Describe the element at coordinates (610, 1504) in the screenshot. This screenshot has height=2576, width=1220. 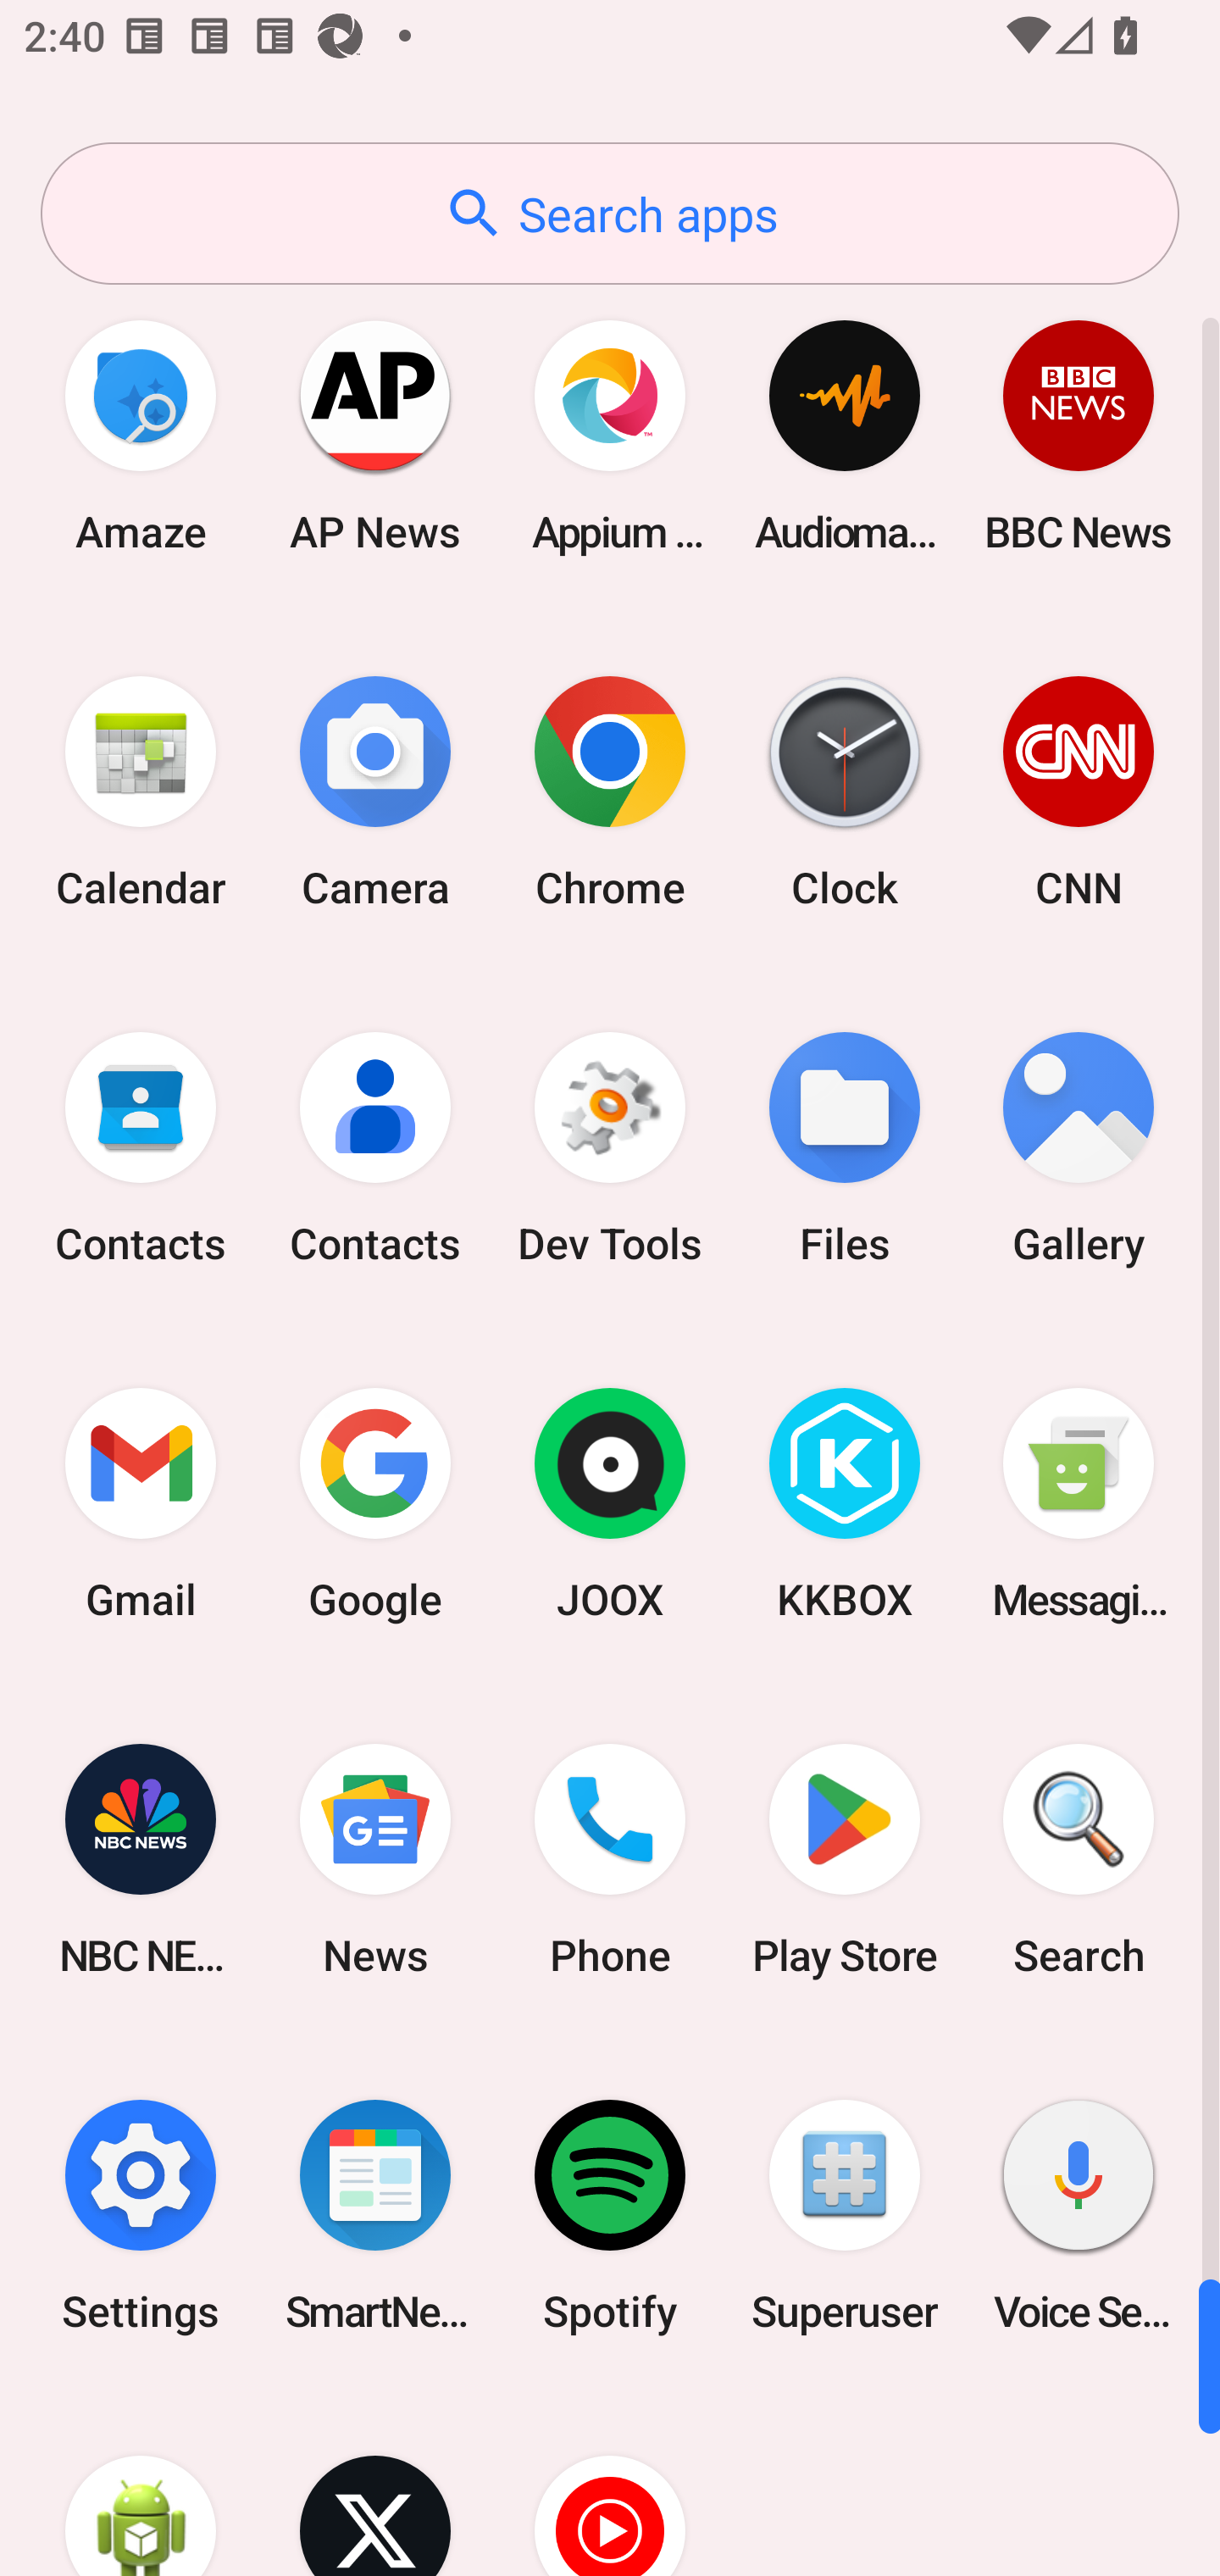
I see `JOOX` at that location.